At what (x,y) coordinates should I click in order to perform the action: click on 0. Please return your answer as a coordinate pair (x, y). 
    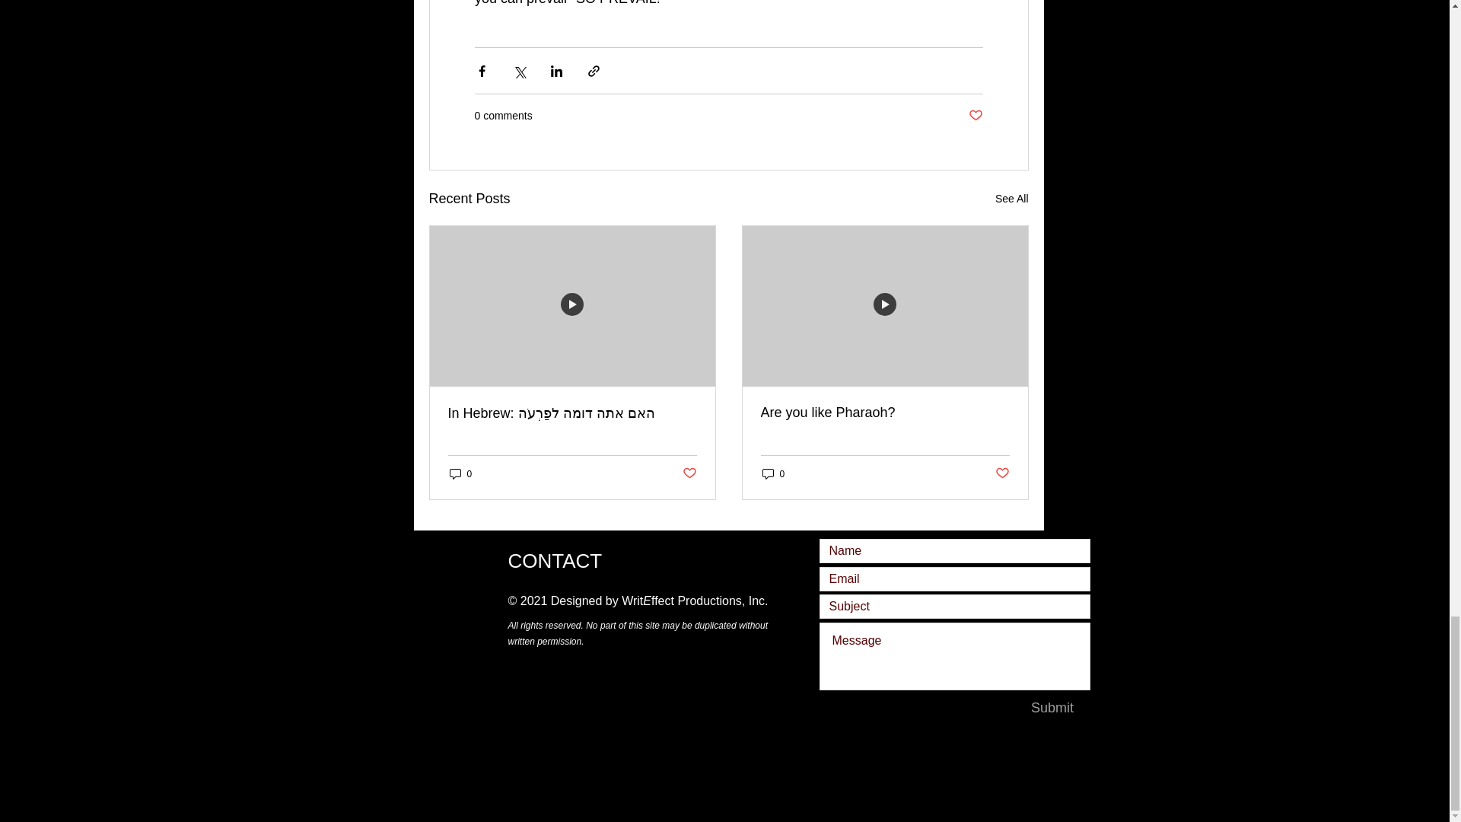
    Looking at the image, I should click on (774, 473).